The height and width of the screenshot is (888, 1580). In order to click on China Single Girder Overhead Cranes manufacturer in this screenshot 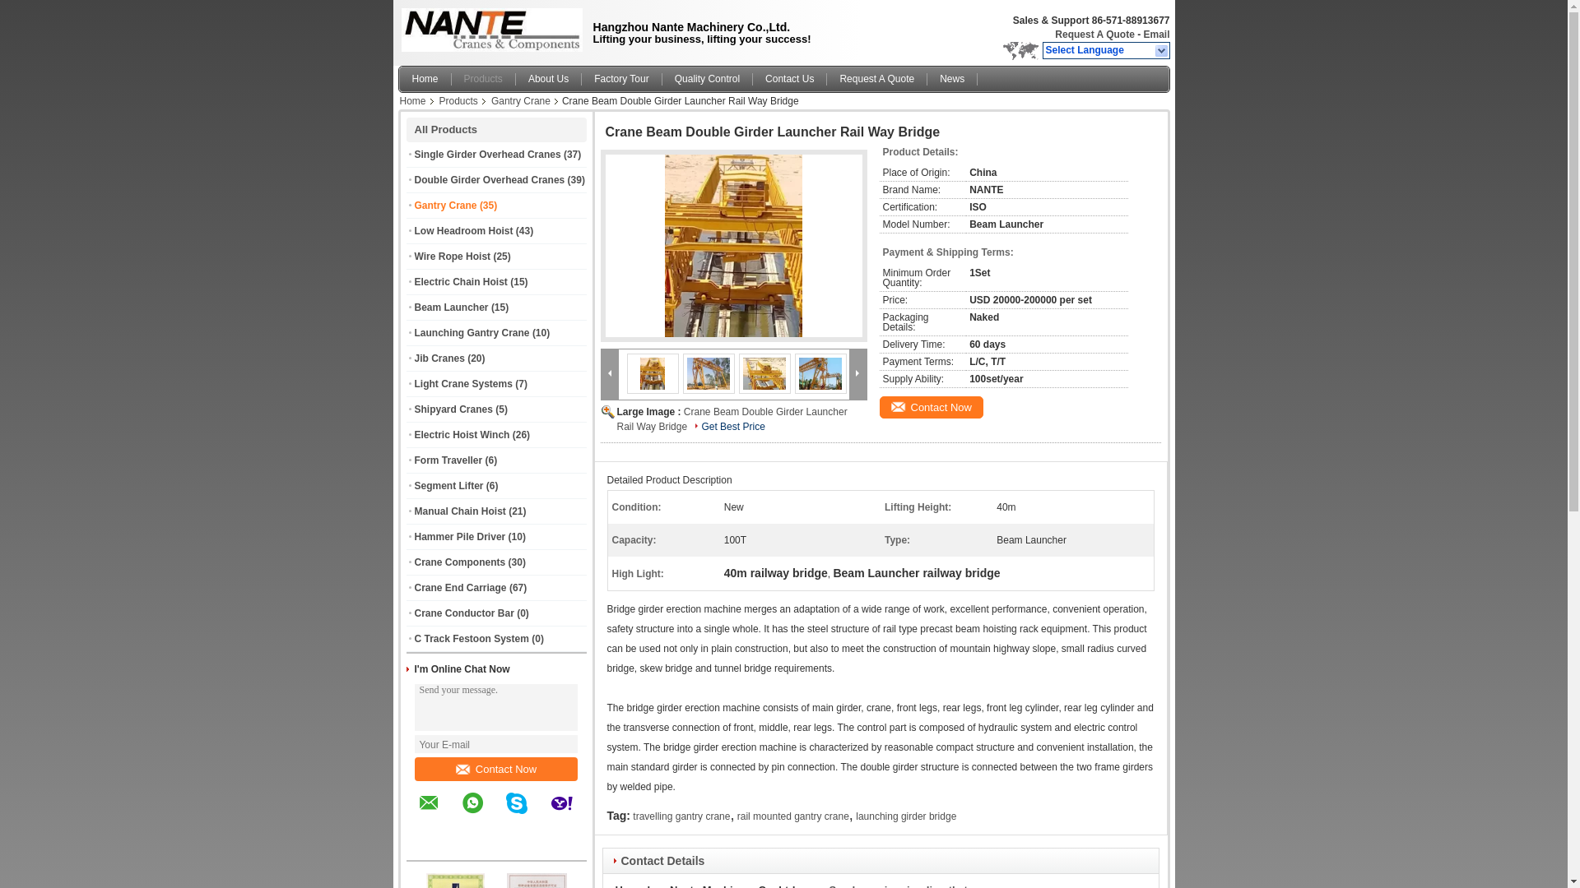, I will do `click(488, 29)`.